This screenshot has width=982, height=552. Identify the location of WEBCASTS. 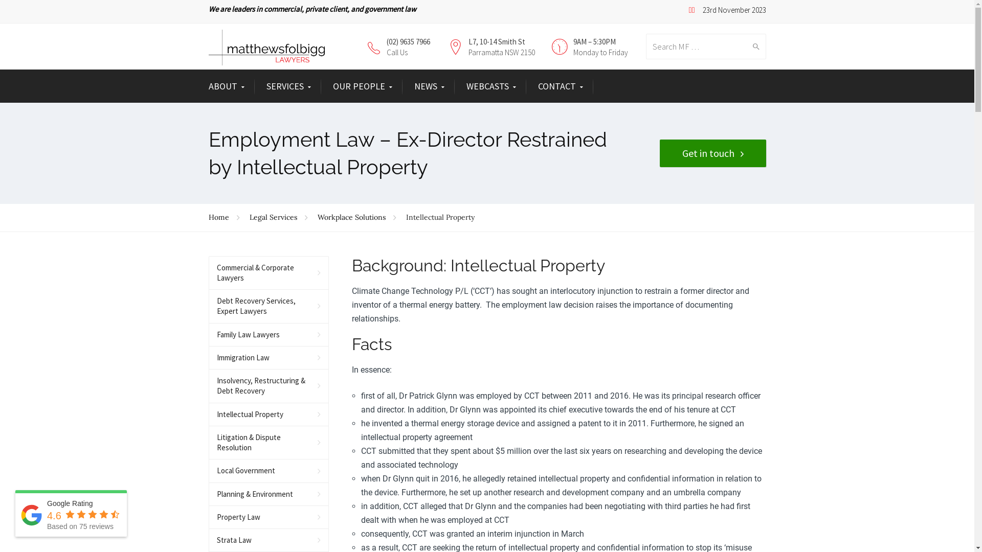
(491, 87).